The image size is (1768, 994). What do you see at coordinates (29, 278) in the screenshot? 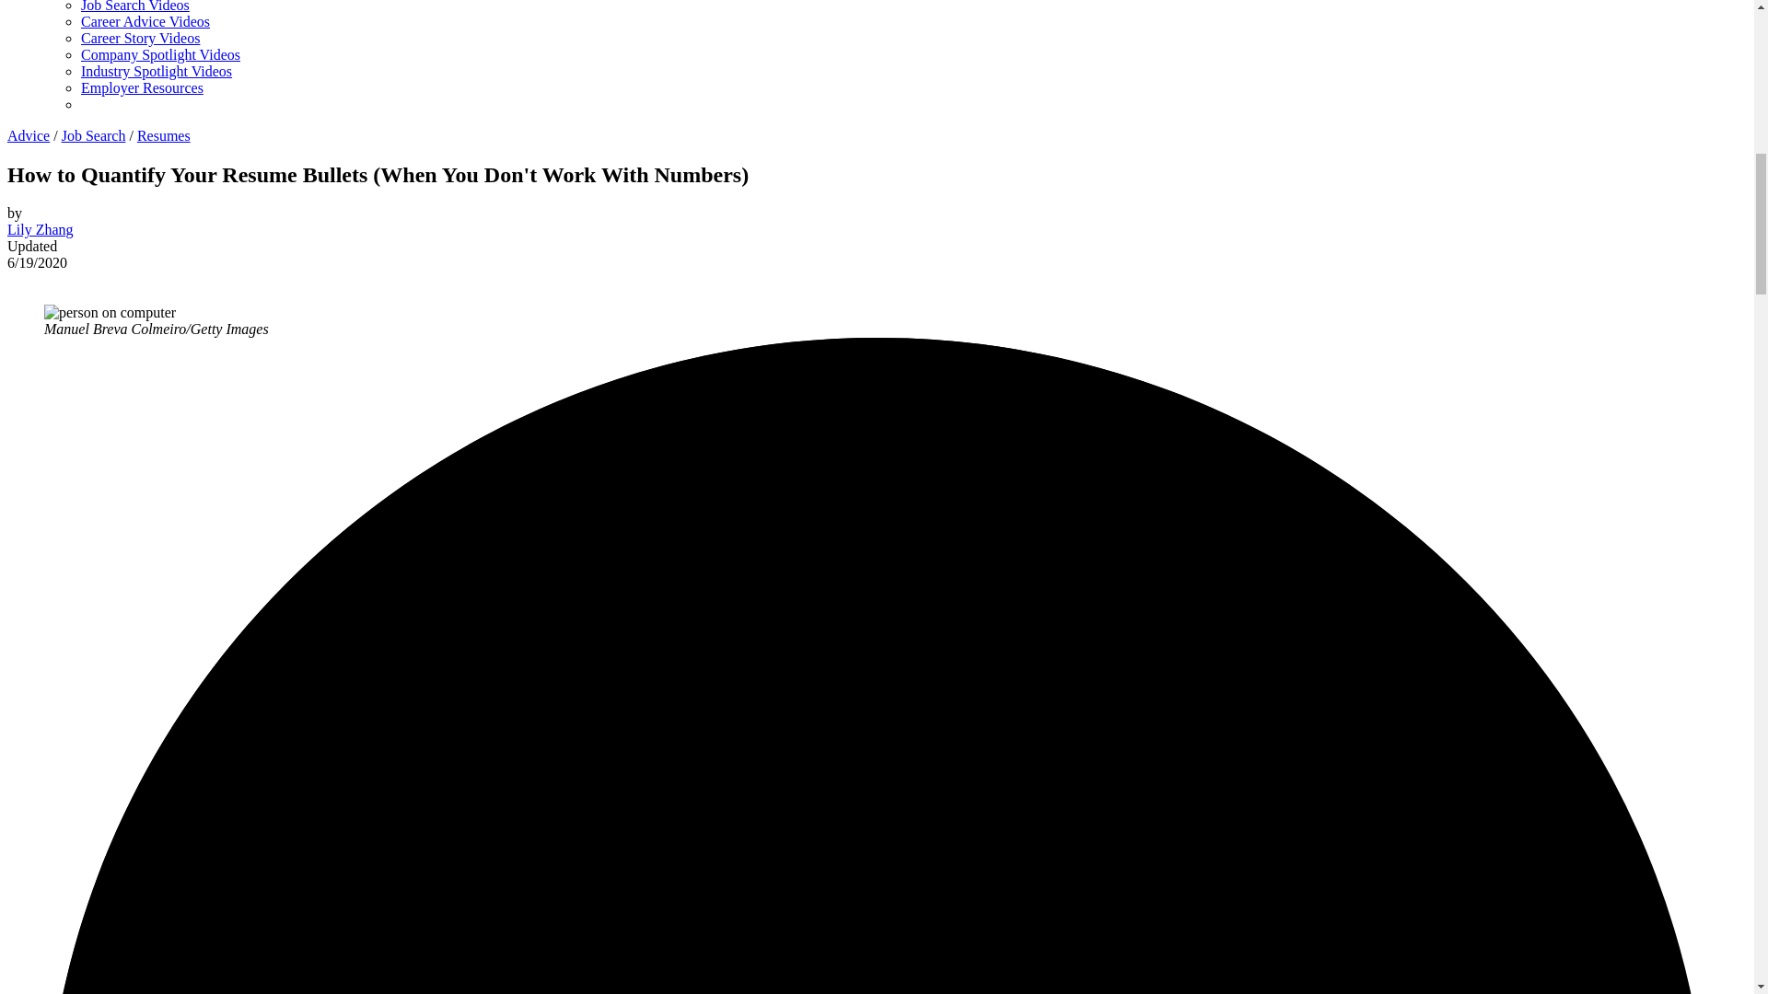
I see `Twitter` at bounding box center [29, 278].